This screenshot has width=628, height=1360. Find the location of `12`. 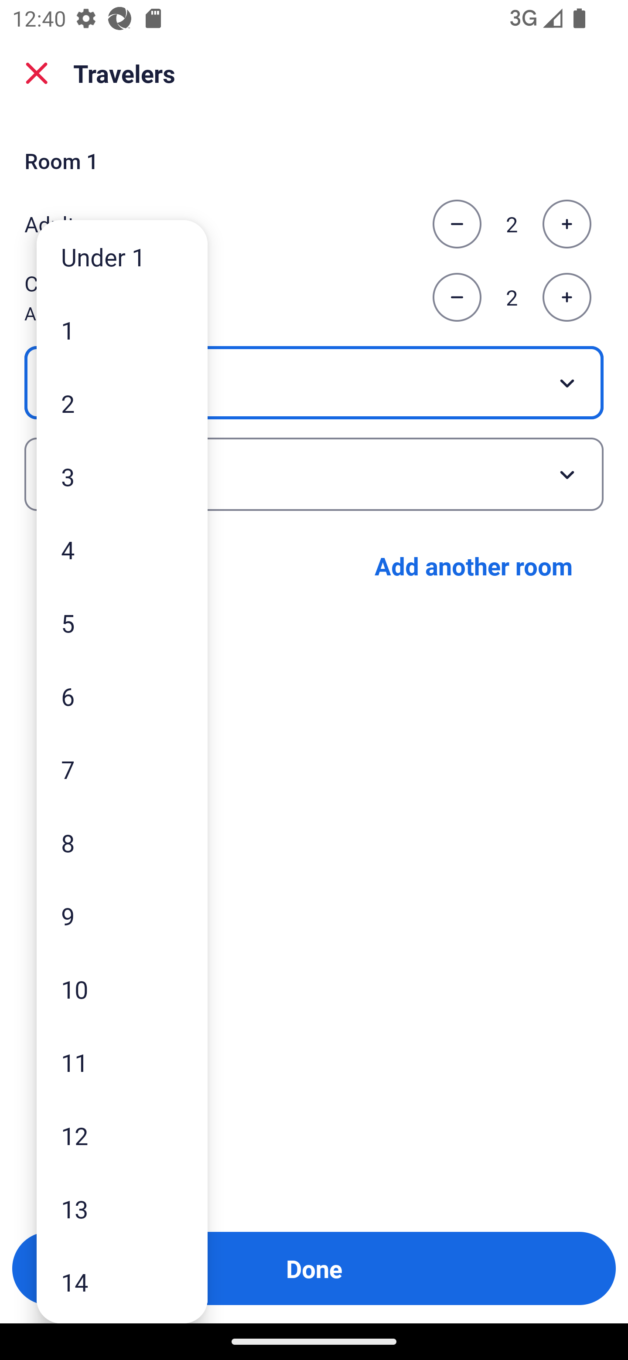

12 is located at coordinates (122, 1135).